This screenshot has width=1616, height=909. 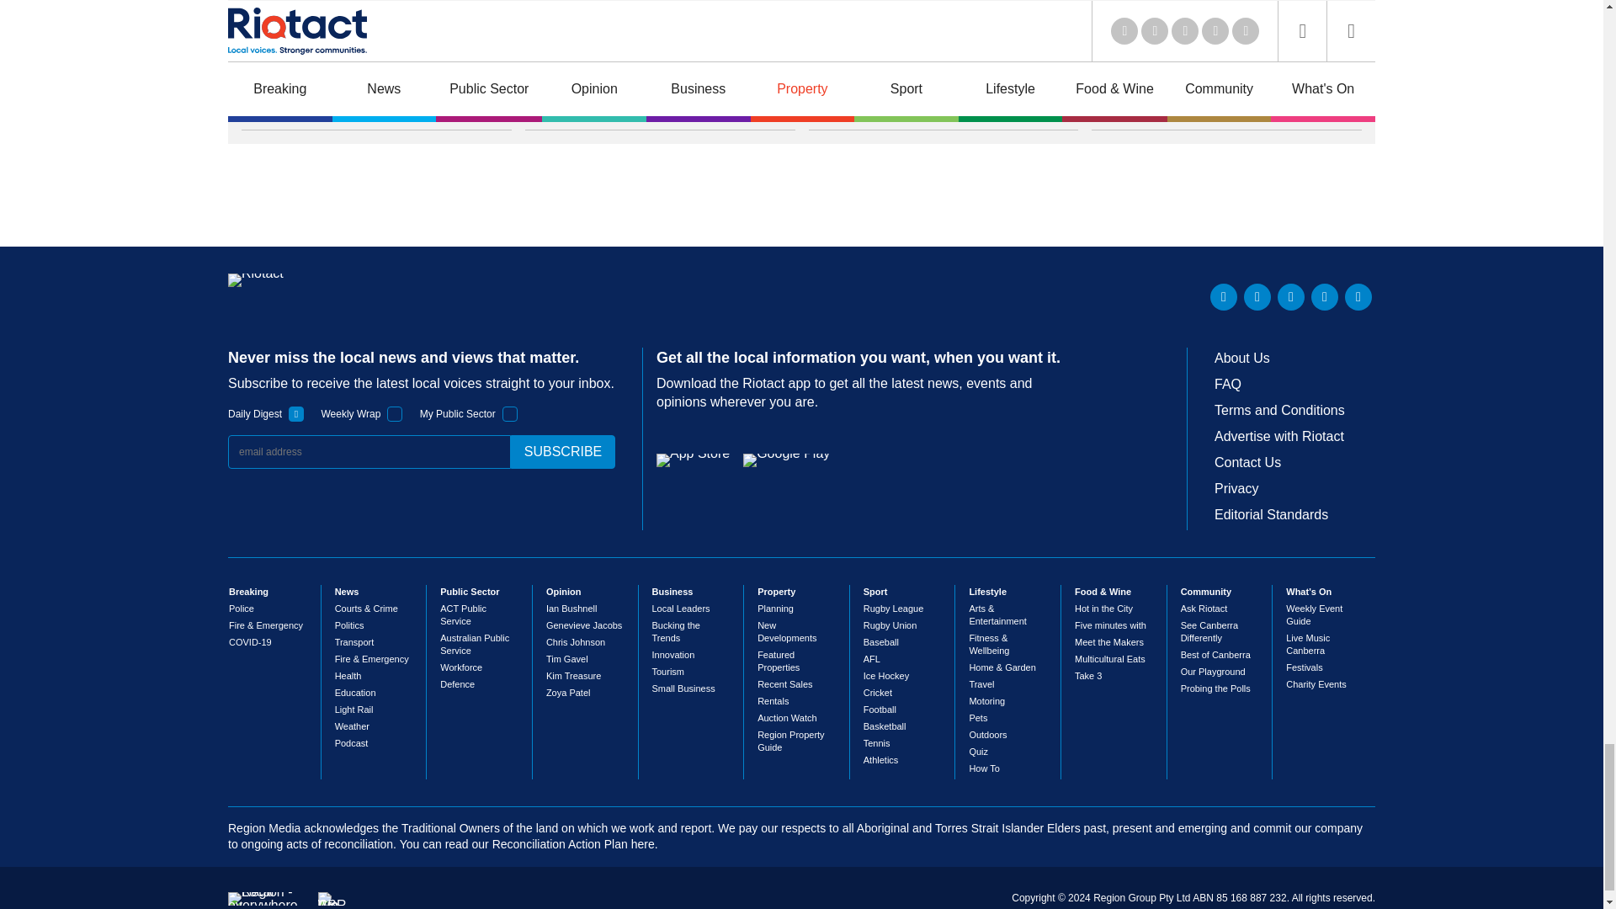 I want to click on LinkedIn, so click(x=1224, y=296).